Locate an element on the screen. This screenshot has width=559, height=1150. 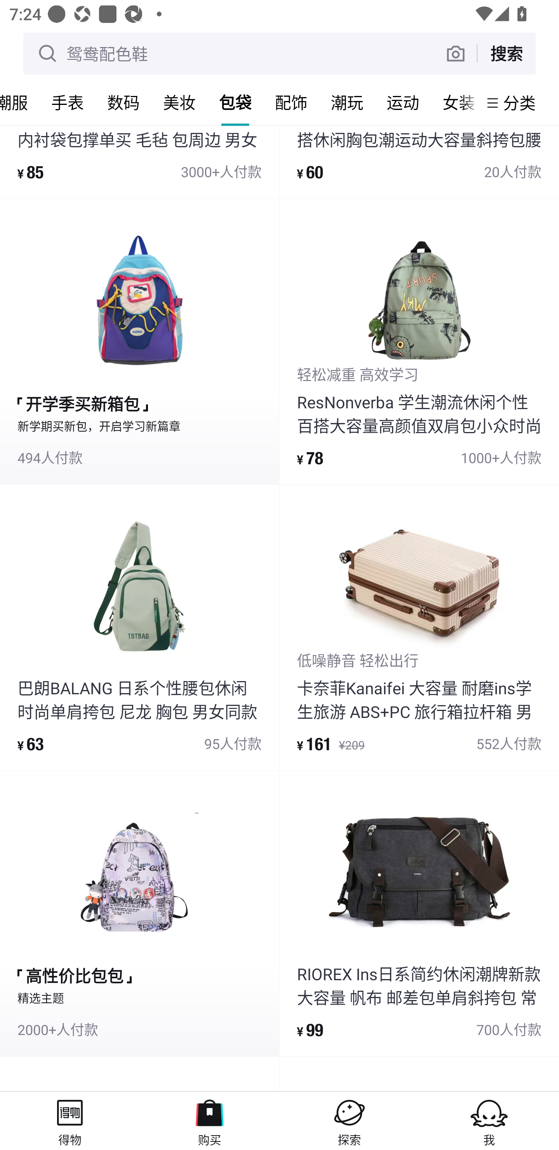
开学季买新箱包 新学期买新包，开启学习新篇章 494人付款 is located at coordinates (139, 342).